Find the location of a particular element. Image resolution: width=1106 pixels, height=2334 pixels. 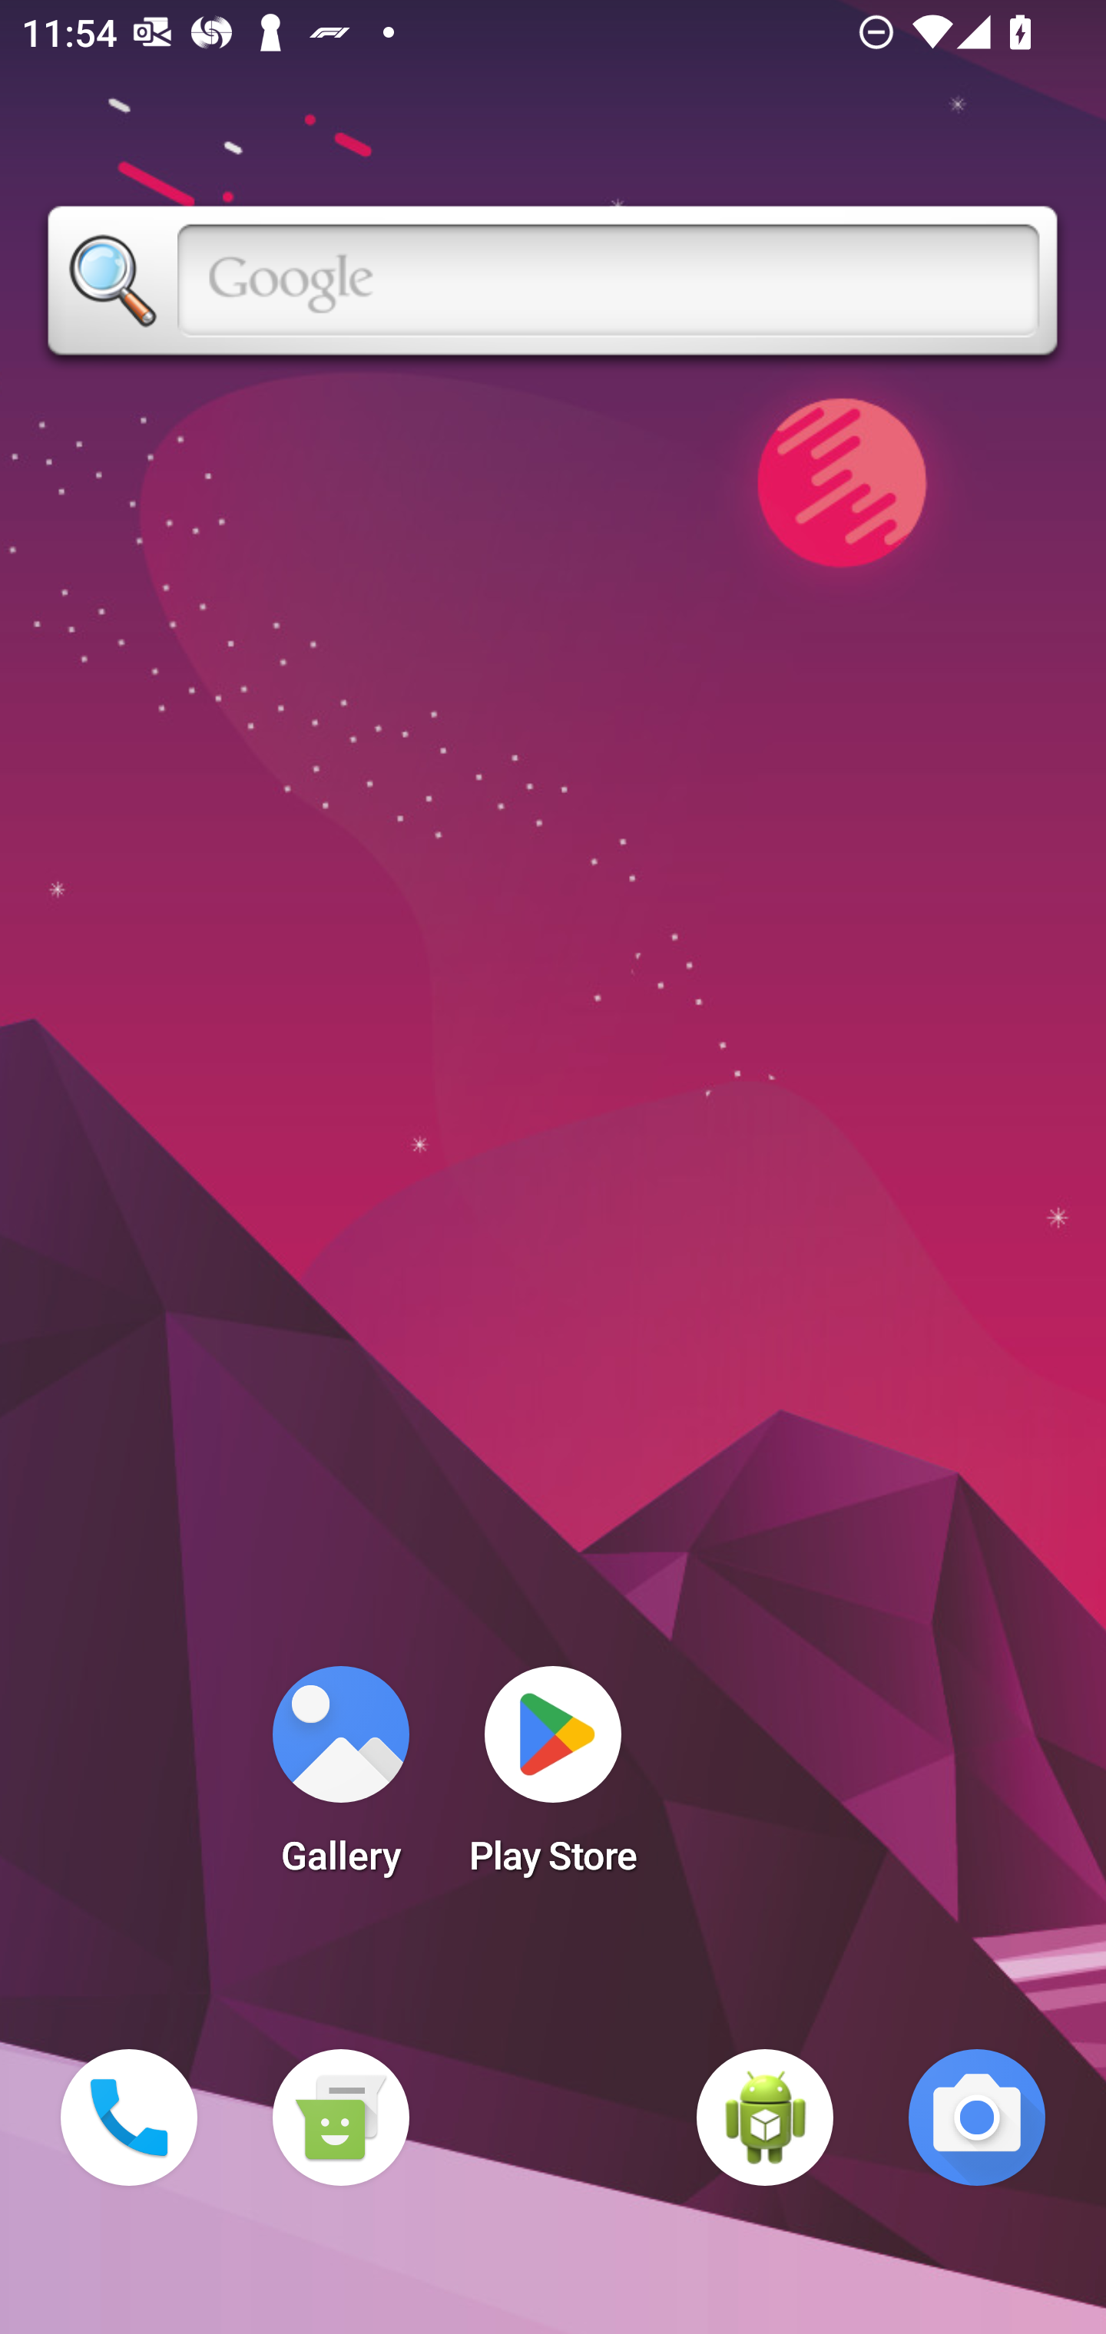

Phone is located at coordinates (129, 2117).